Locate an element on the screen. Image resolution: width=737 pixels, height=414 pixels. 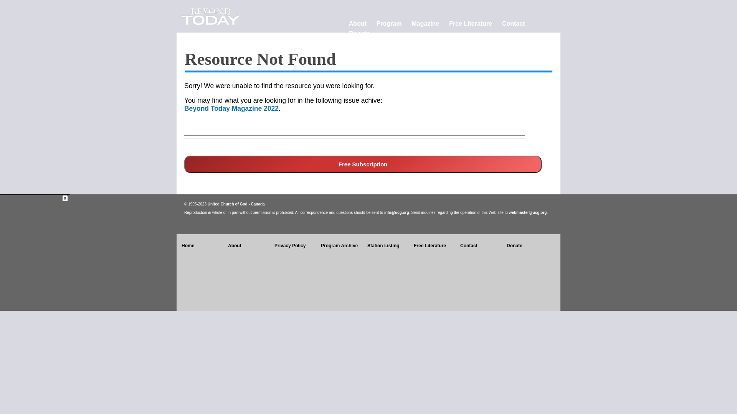
Privacy Policy is located at coordinates (290, 246).